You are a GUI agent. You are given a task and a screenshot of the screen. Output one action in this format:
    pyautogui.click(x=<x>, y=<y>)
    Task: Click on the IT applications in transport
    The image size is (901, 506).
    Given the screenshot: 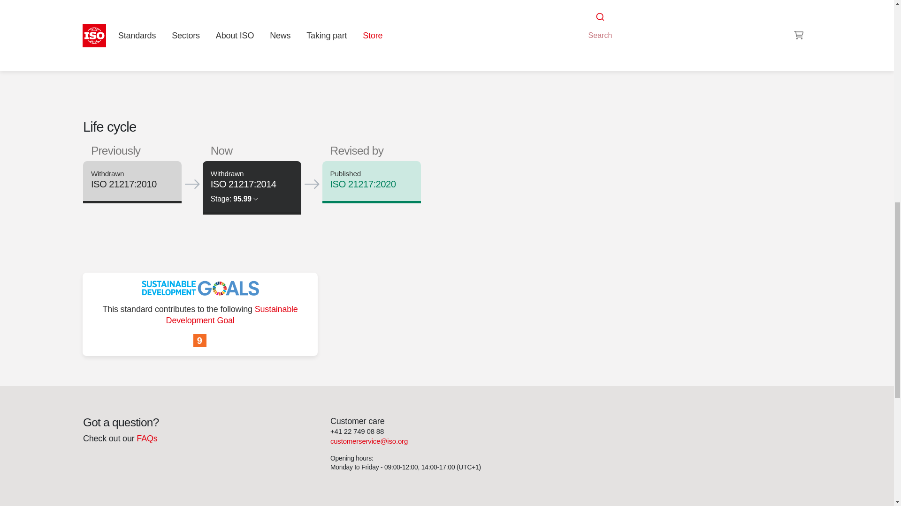 What is the action you would take?
    pyautogui.click(x=658, y=6)
    